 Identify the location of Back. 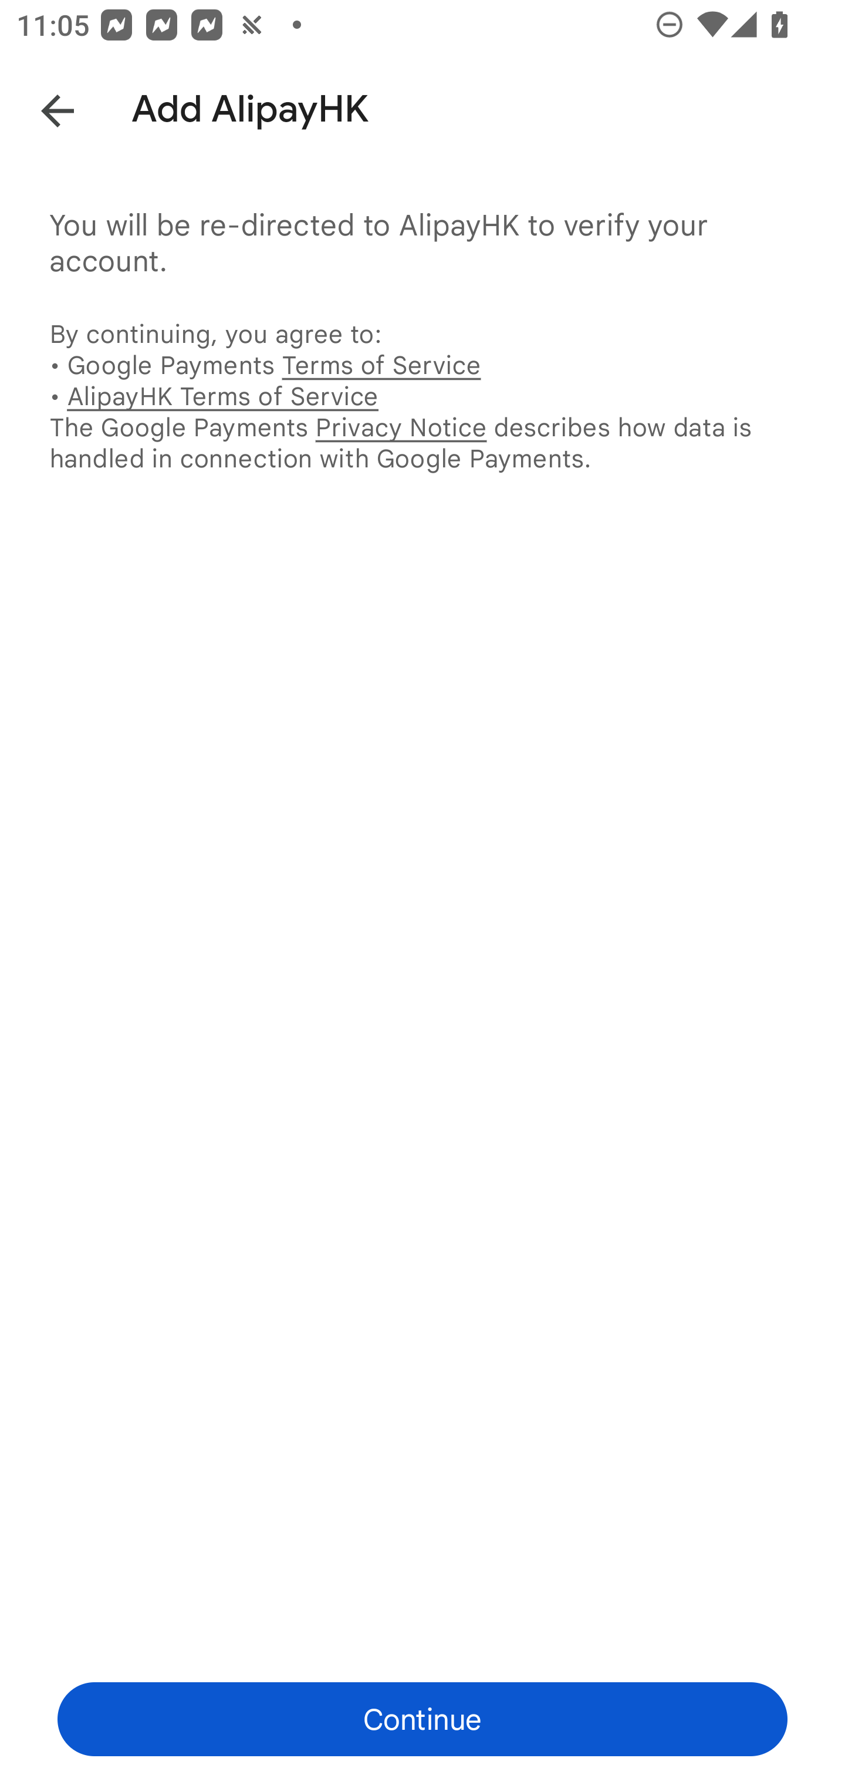
(41, 107).